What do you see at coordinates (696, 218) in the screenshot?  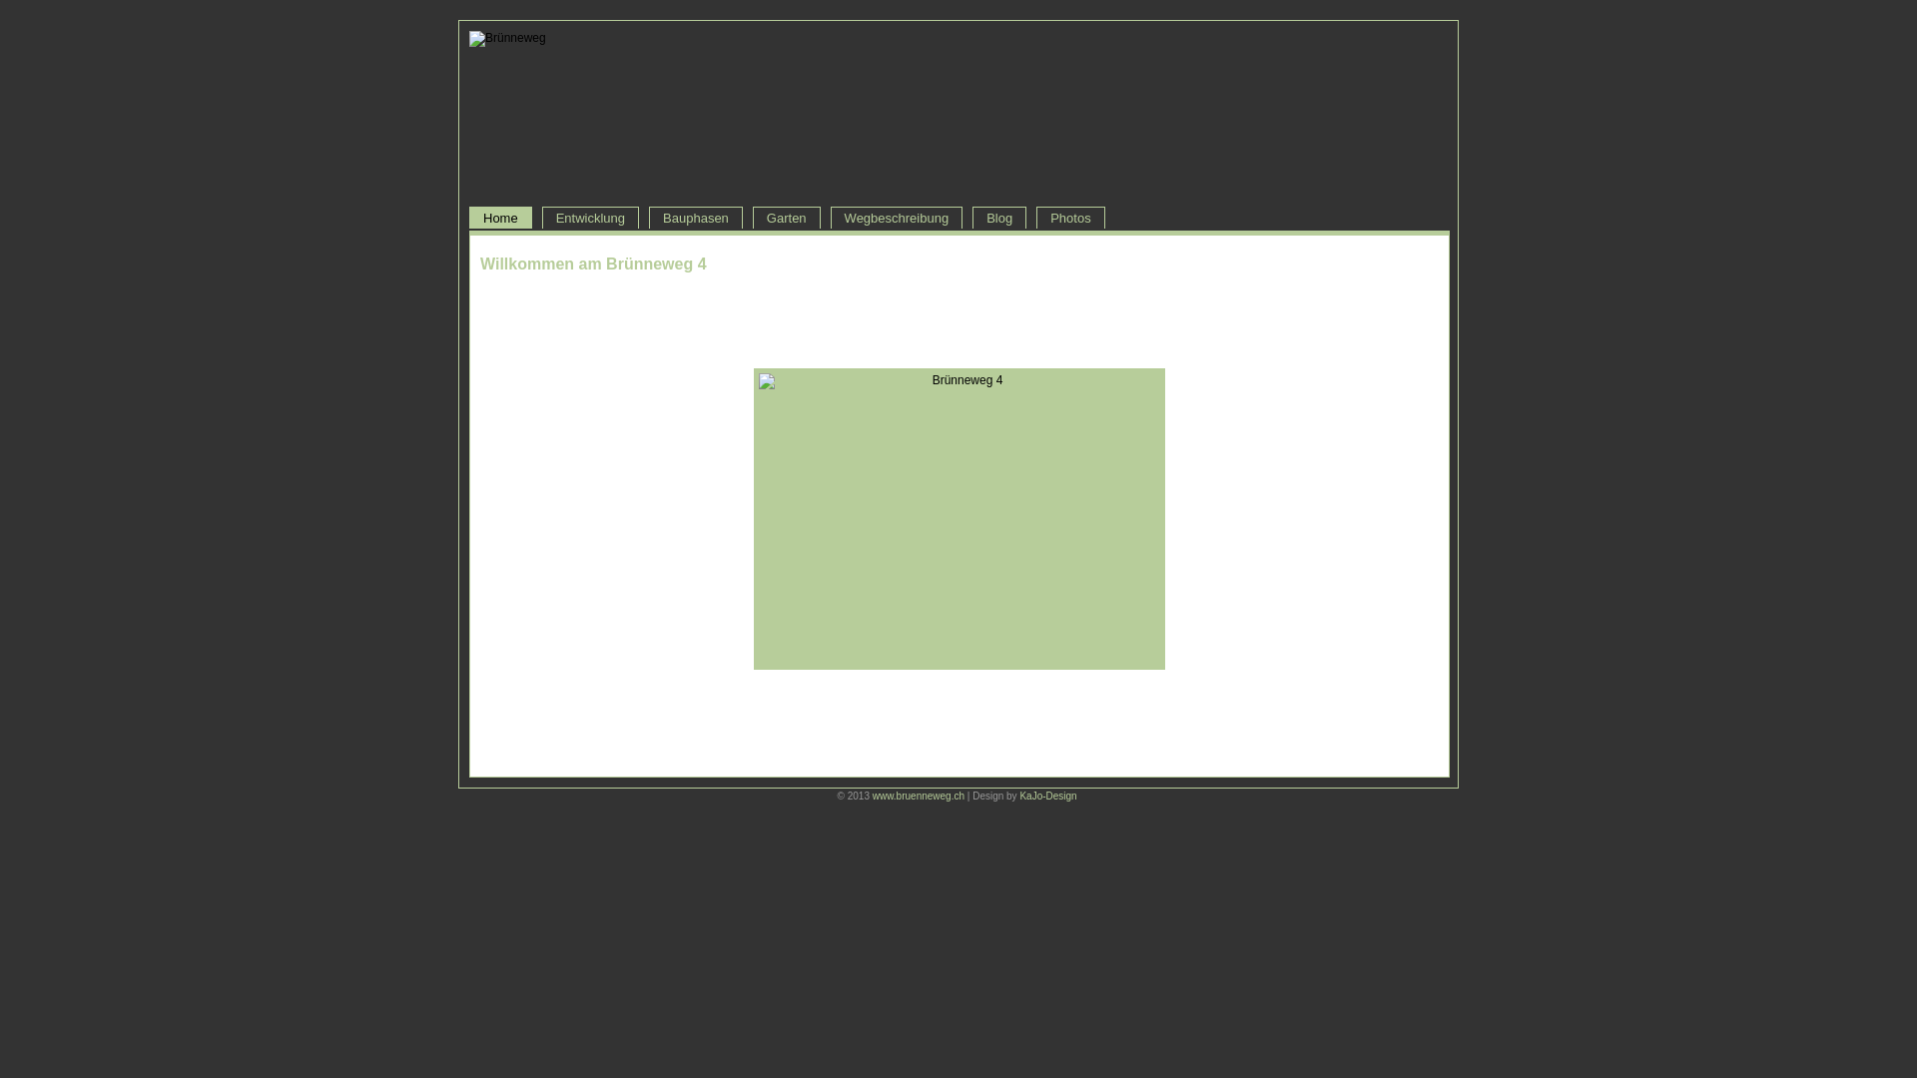 I see `Bauphasen` at bounding box center [696, 218].